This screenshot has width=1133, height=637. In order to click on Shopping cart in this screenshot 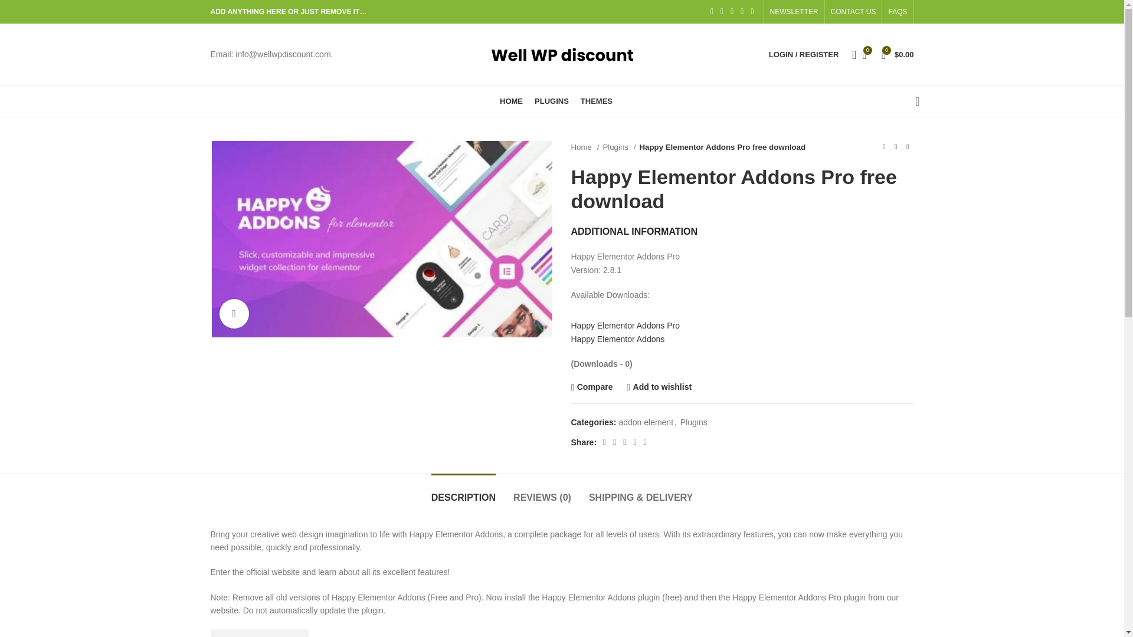, I will do `click(898, 54)`.